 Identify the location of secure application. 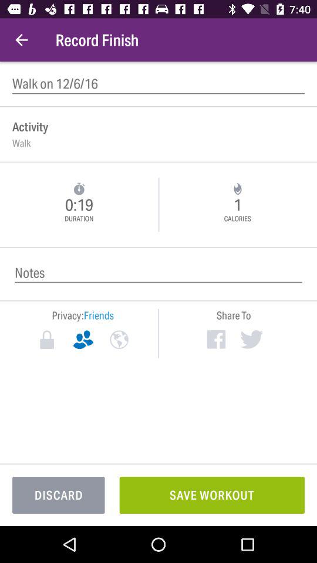
(47, 340).